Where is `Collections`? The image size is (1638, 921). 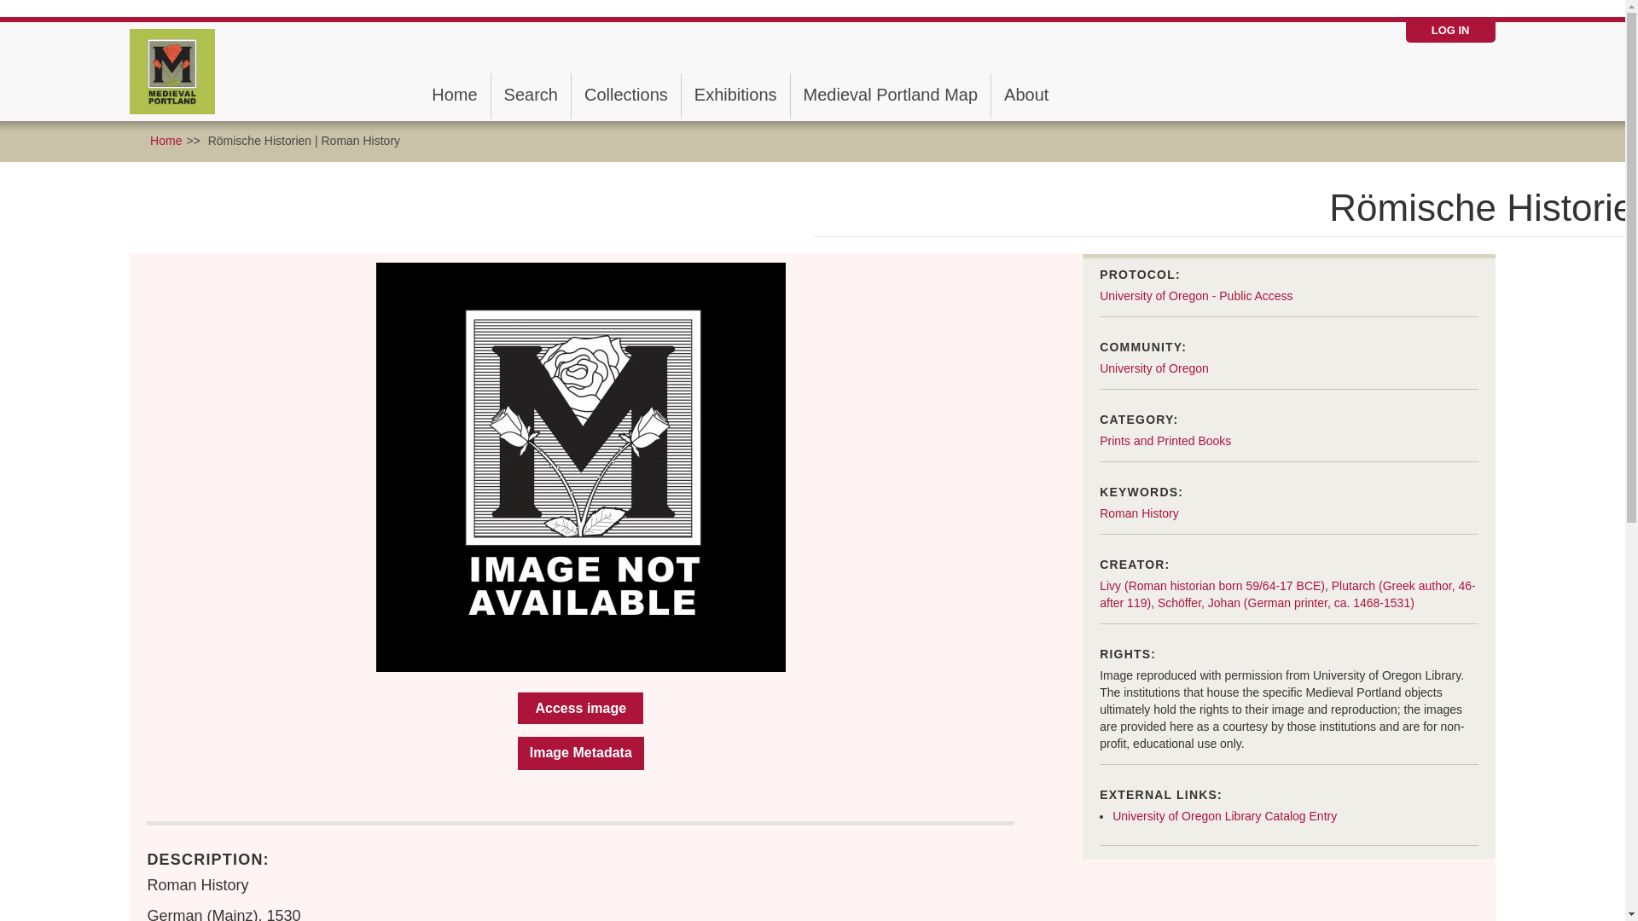
Collections is located at coordinates (626, 95).